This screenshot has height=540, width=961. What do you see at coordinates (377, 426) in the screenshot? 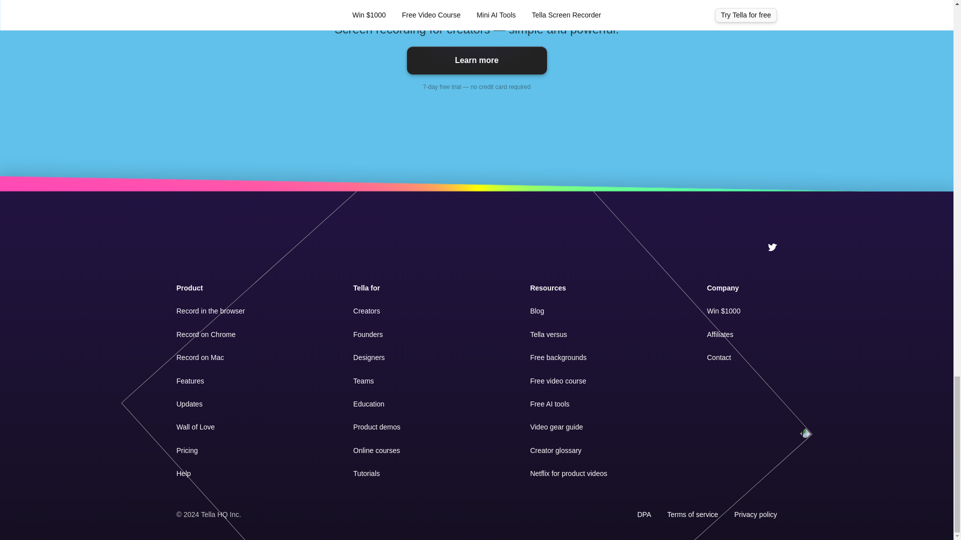
I see `Product demos` at bounding box center [377, 426].